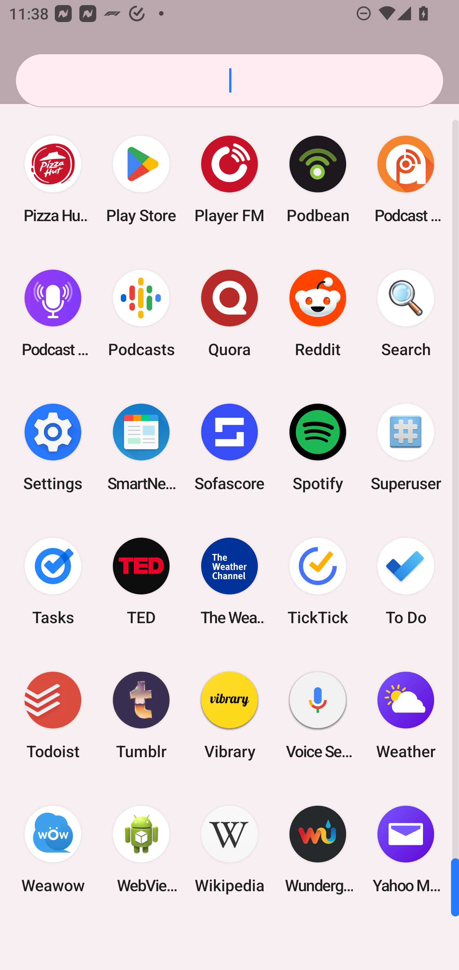  I want to click on Wikipedia, so click(229, 849).